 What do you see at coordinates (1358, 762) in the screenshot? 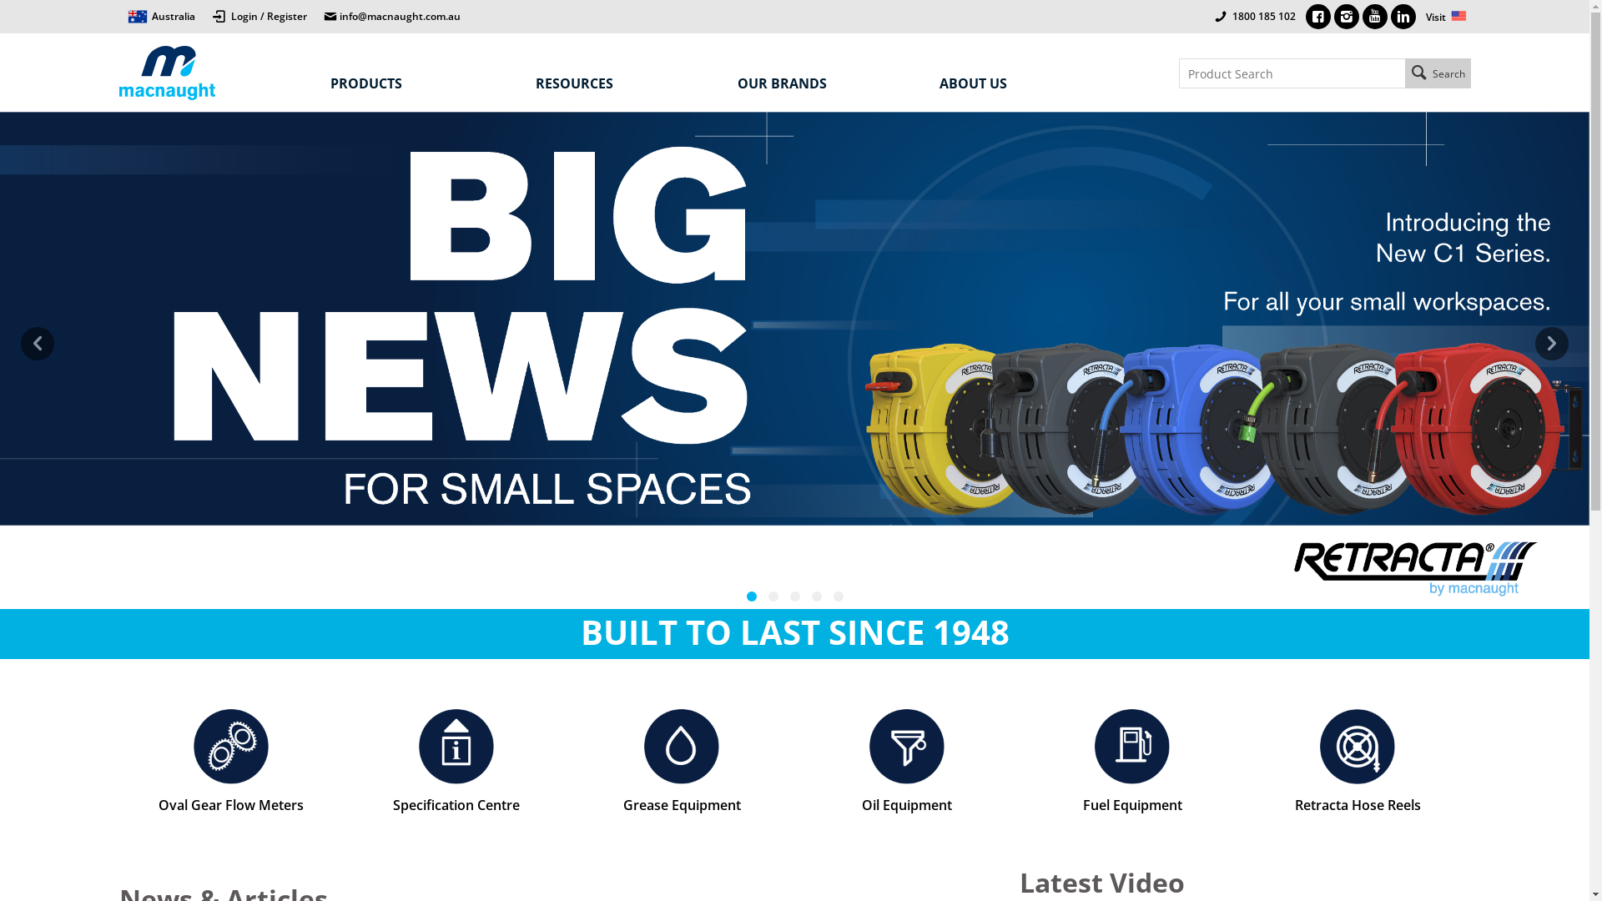
I see `Retracta Hose Reels` at bounding box center [1358, 762].